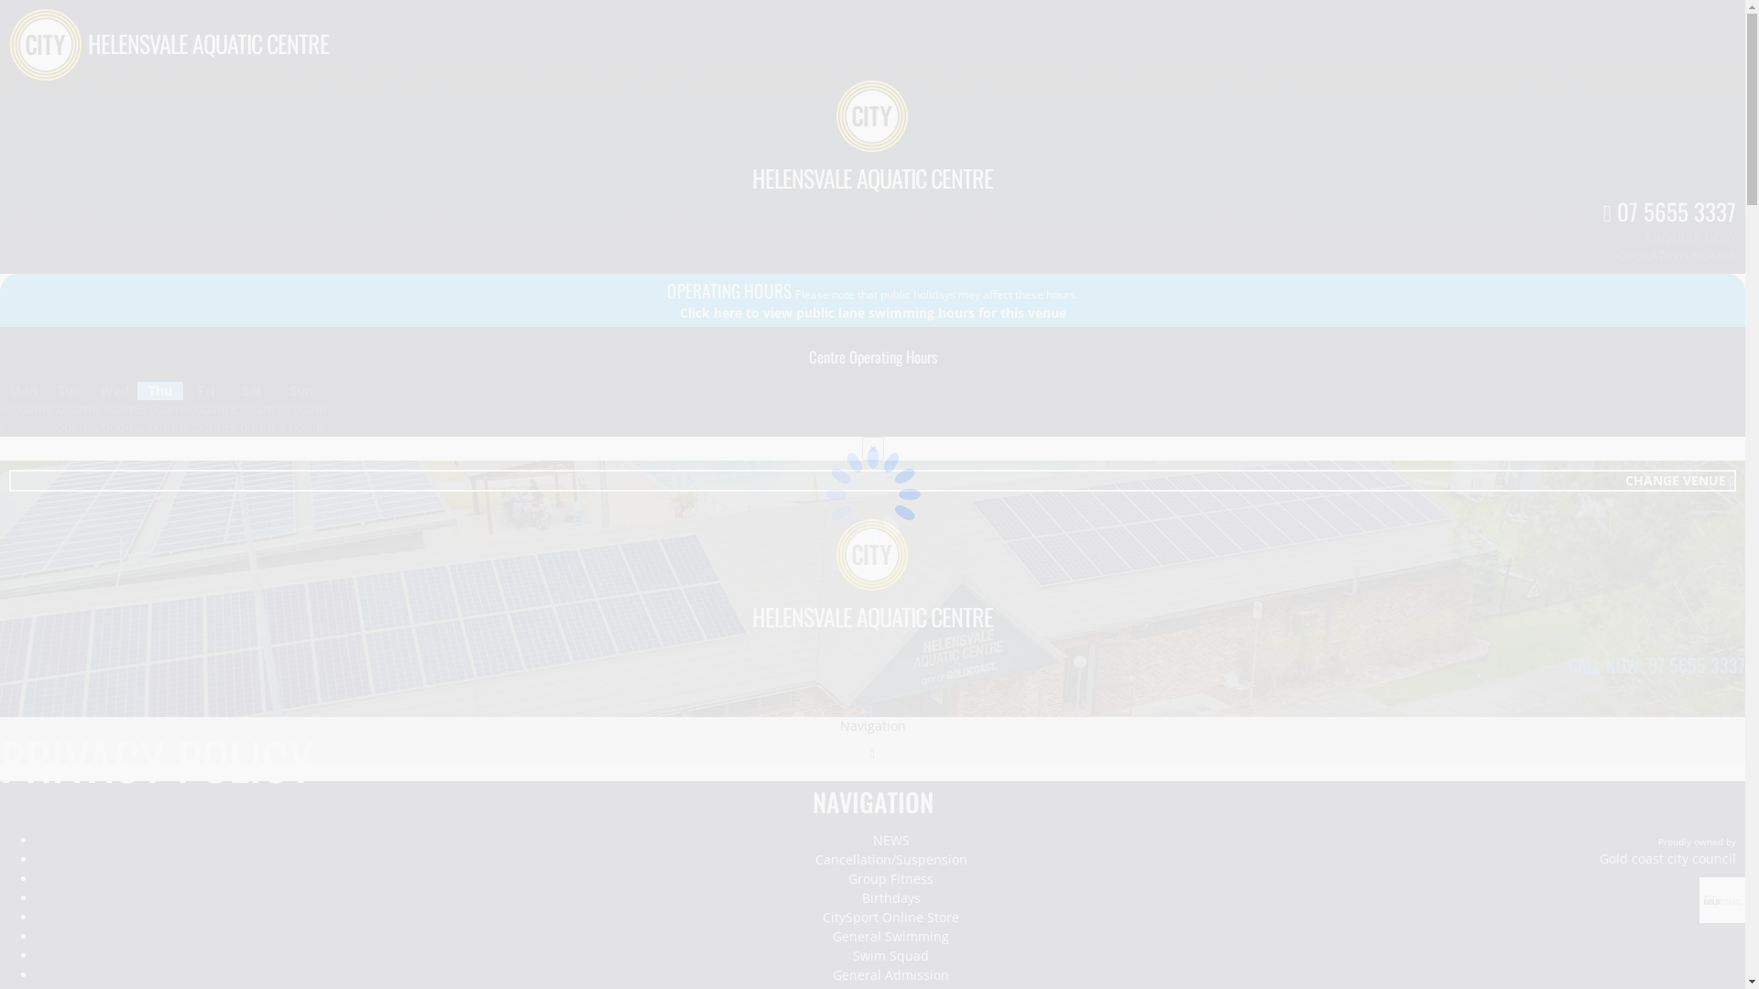 The height and width of the screenshot is (989, 1759). What do you see at coordinates (890, 879) in the screenshot?
I see `Group Fitness` at bounding box center [890, 879].